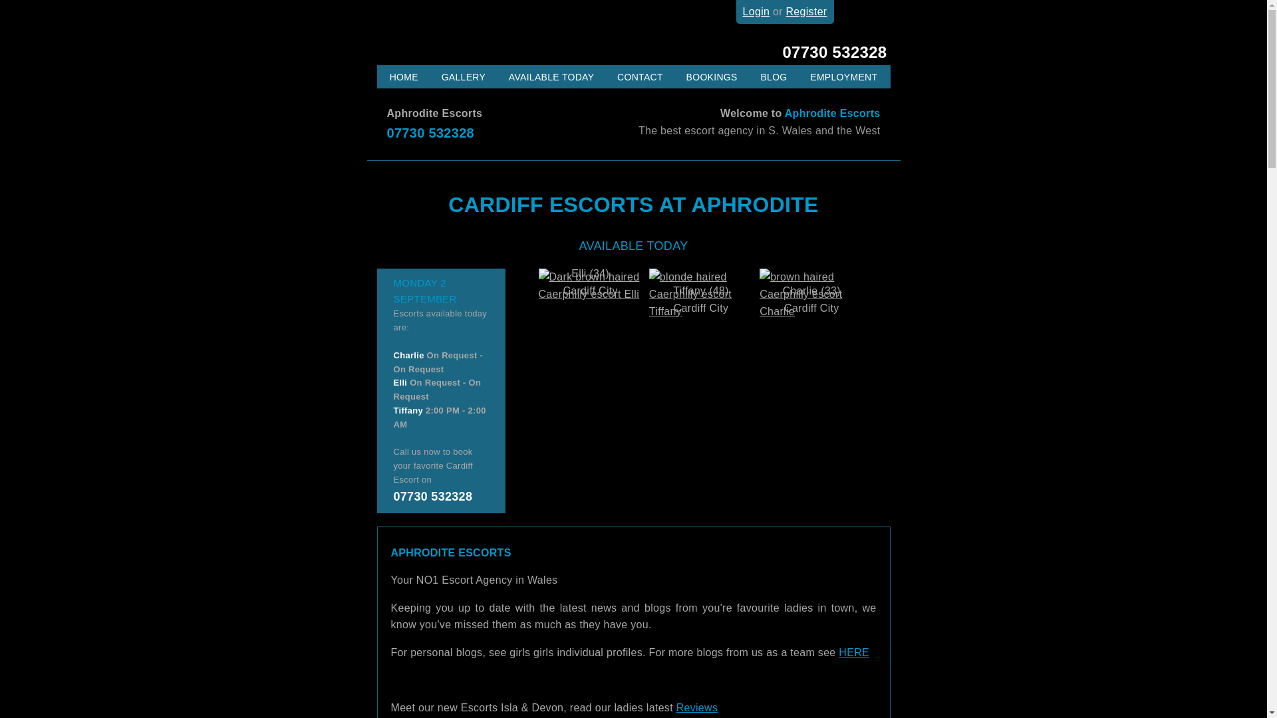 This screenshot has height=718, width=1277. I want to click on Register, so click(807, 11).